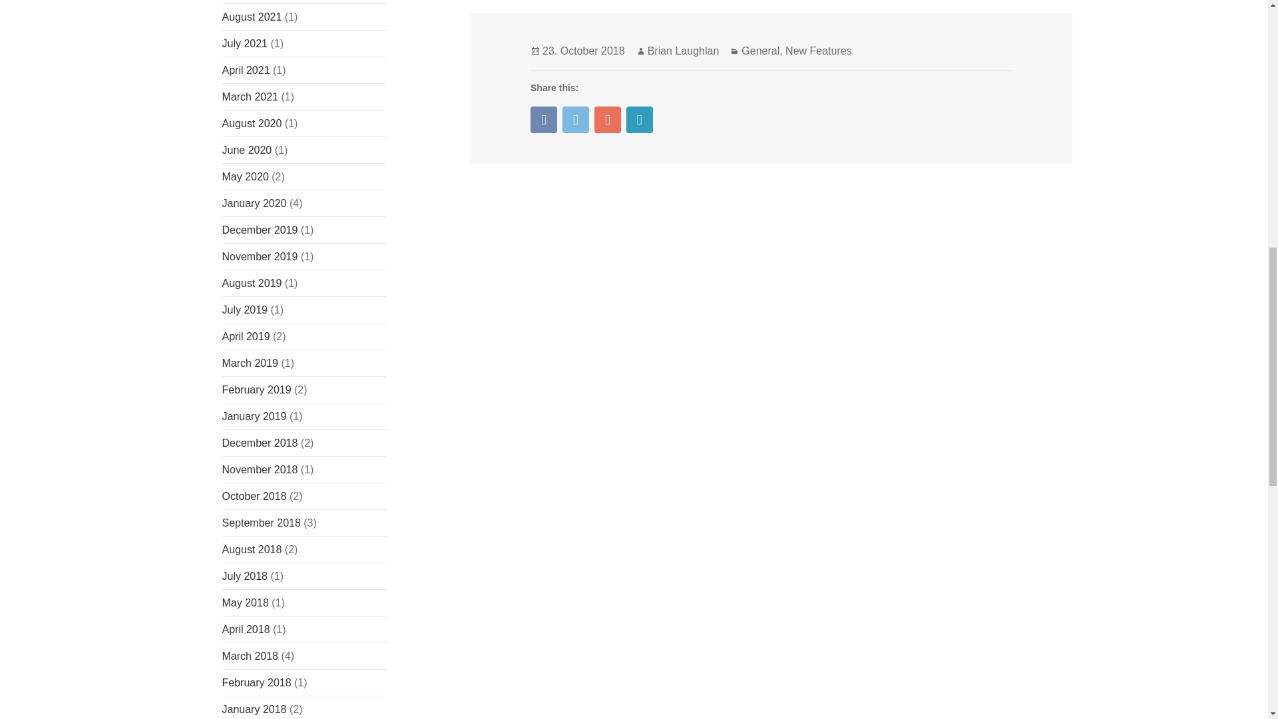 The height and width of the screenshot is (719, 1278). I want to click on February 2018, so click(257, 682).